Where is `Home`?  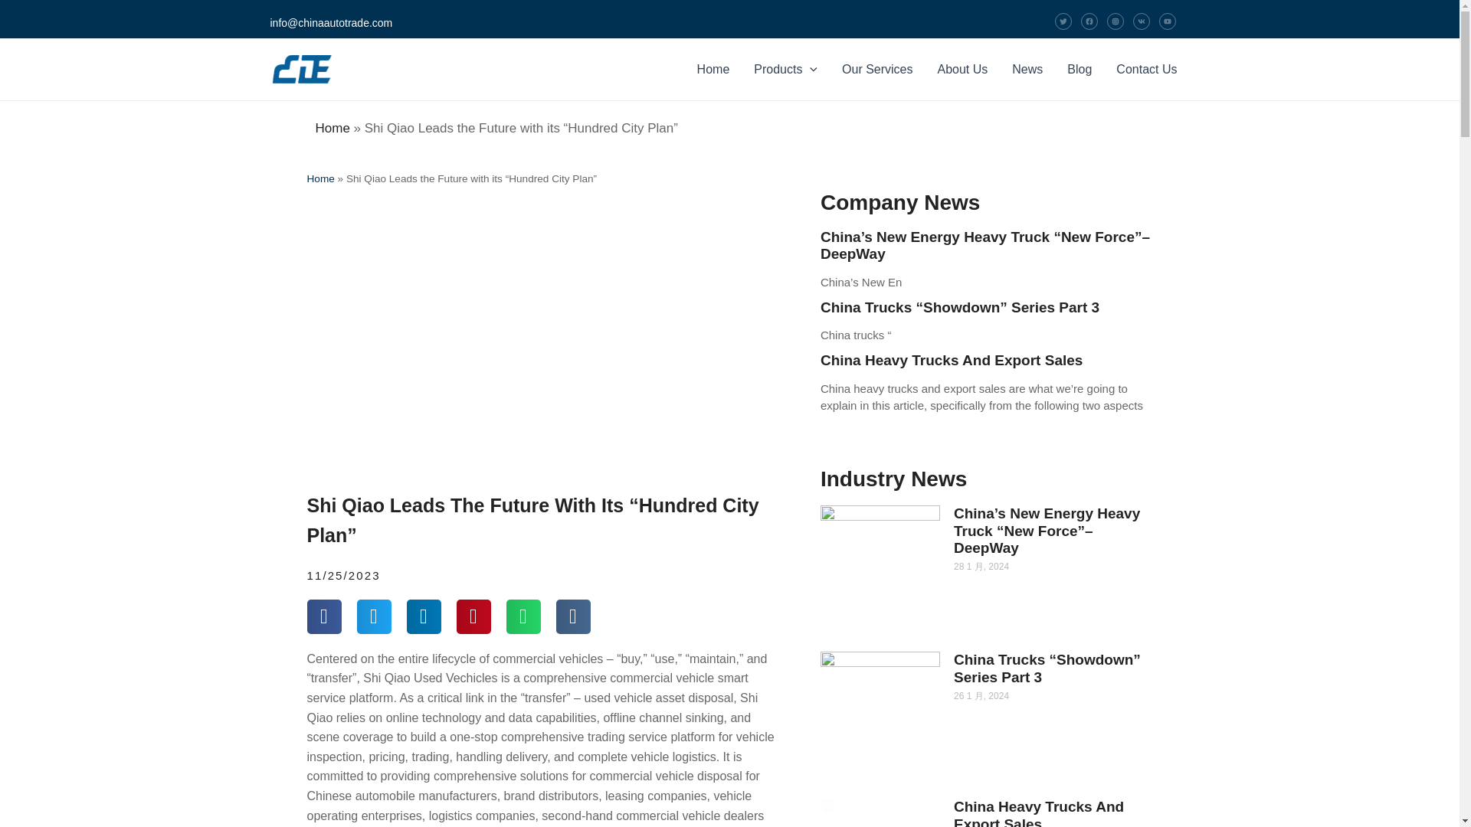
Home is located at coordinates (333, 128).